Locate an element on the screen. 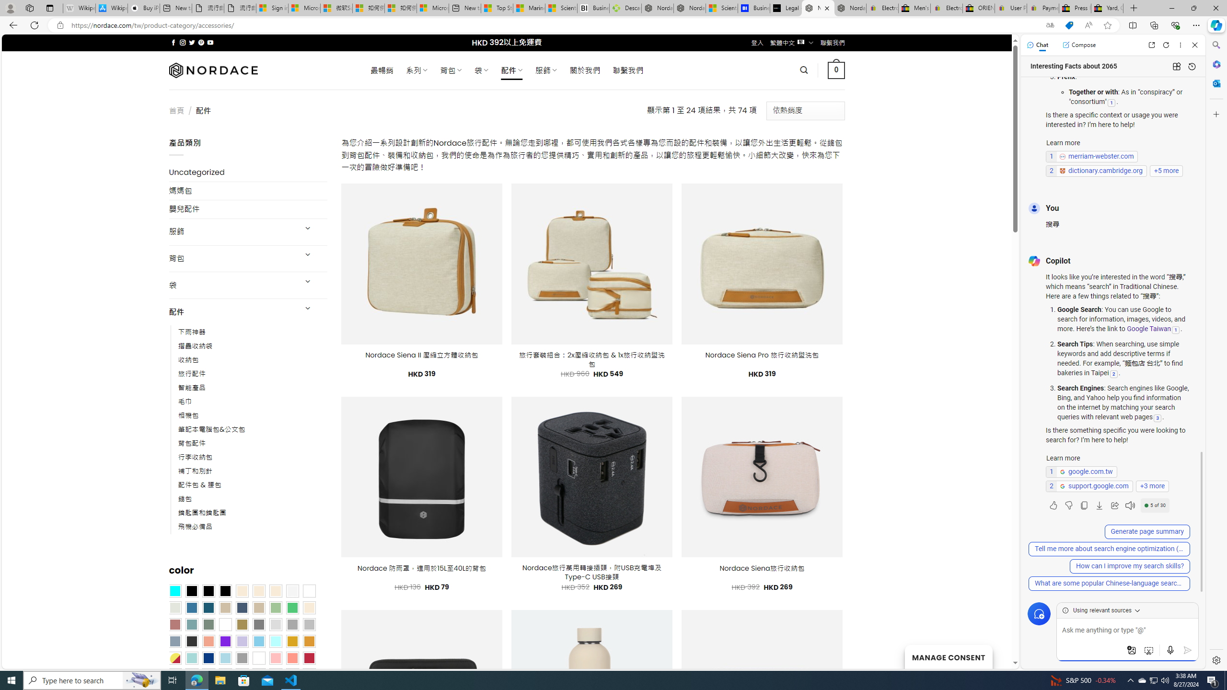  Cream is located at coordinates (276, 591).